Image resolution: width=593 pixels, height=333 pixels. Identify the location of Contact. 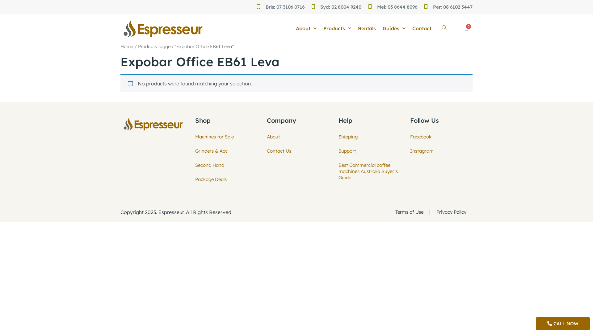
(422, 28).